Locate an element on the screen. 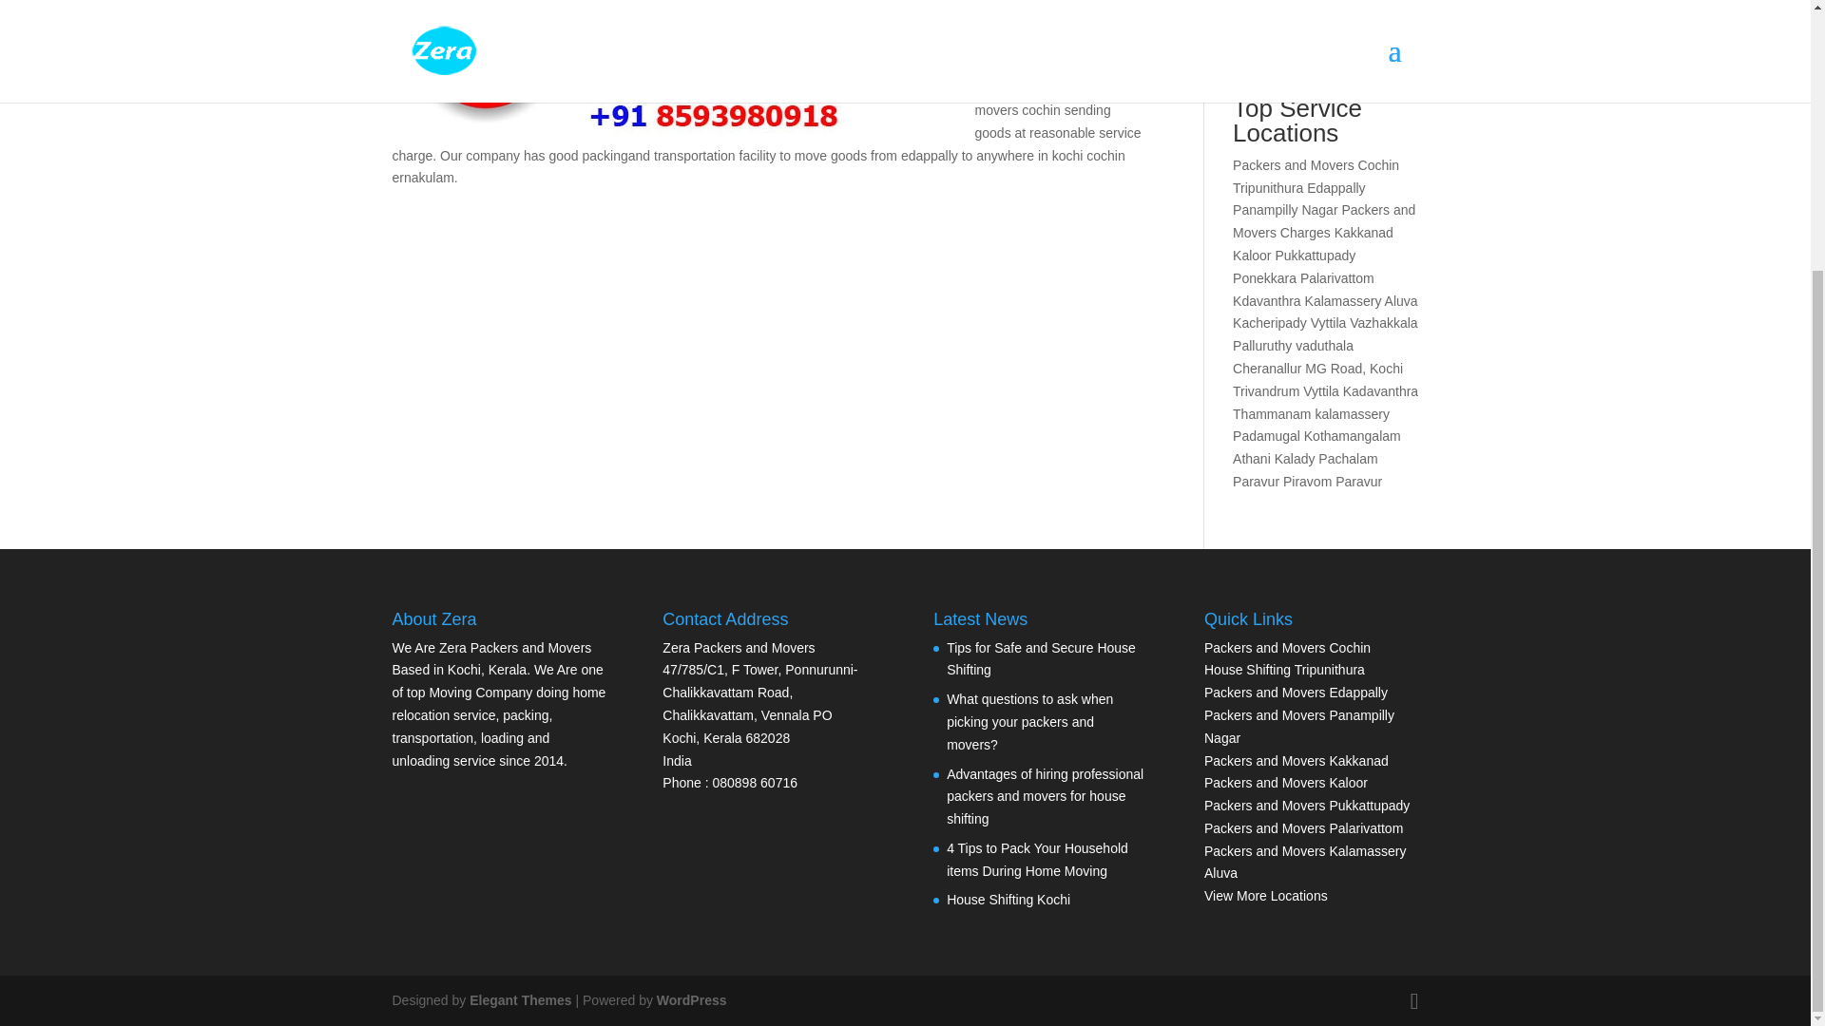 This screenshot has height=1026, width=1825. Tripunithura is located at coordinates (1268, 188).